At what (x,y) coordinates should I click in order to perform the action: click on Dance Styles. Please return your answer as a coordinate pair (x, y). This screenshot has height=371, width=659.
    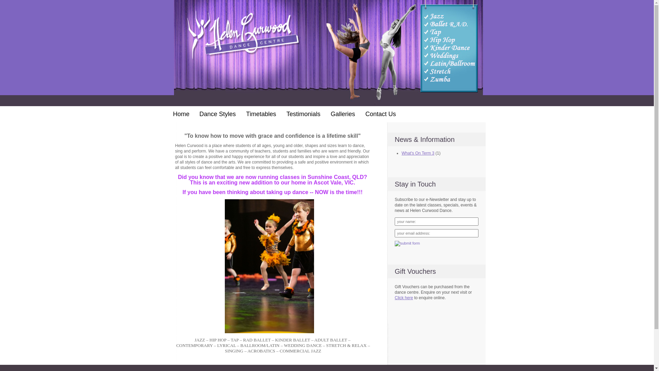
    Looking at the image, I should click on (218, 114).